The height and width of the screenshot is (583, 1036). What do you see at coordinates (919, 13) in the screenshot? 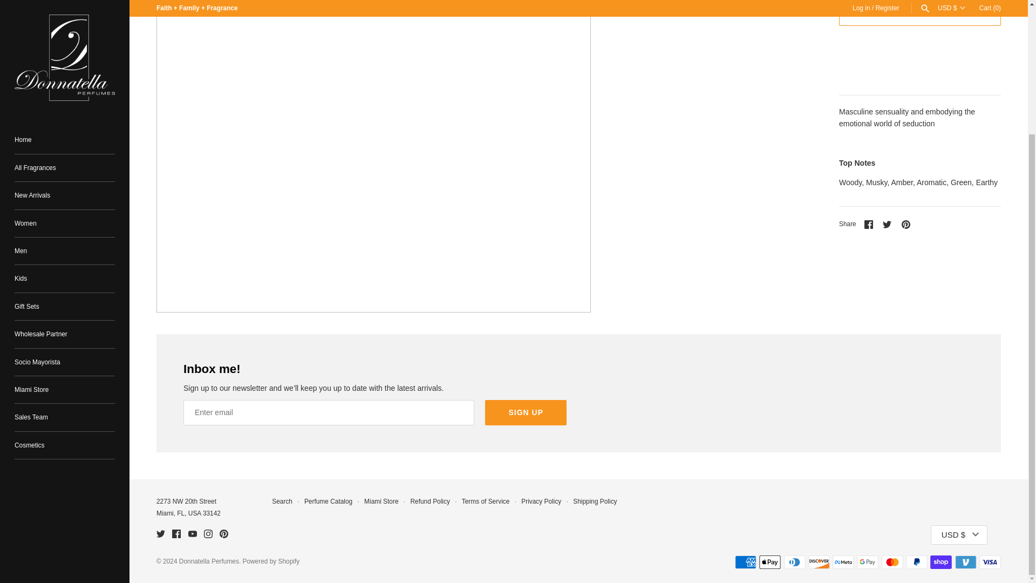
I see `ADD TO CART` at bounding box center [919, 13].